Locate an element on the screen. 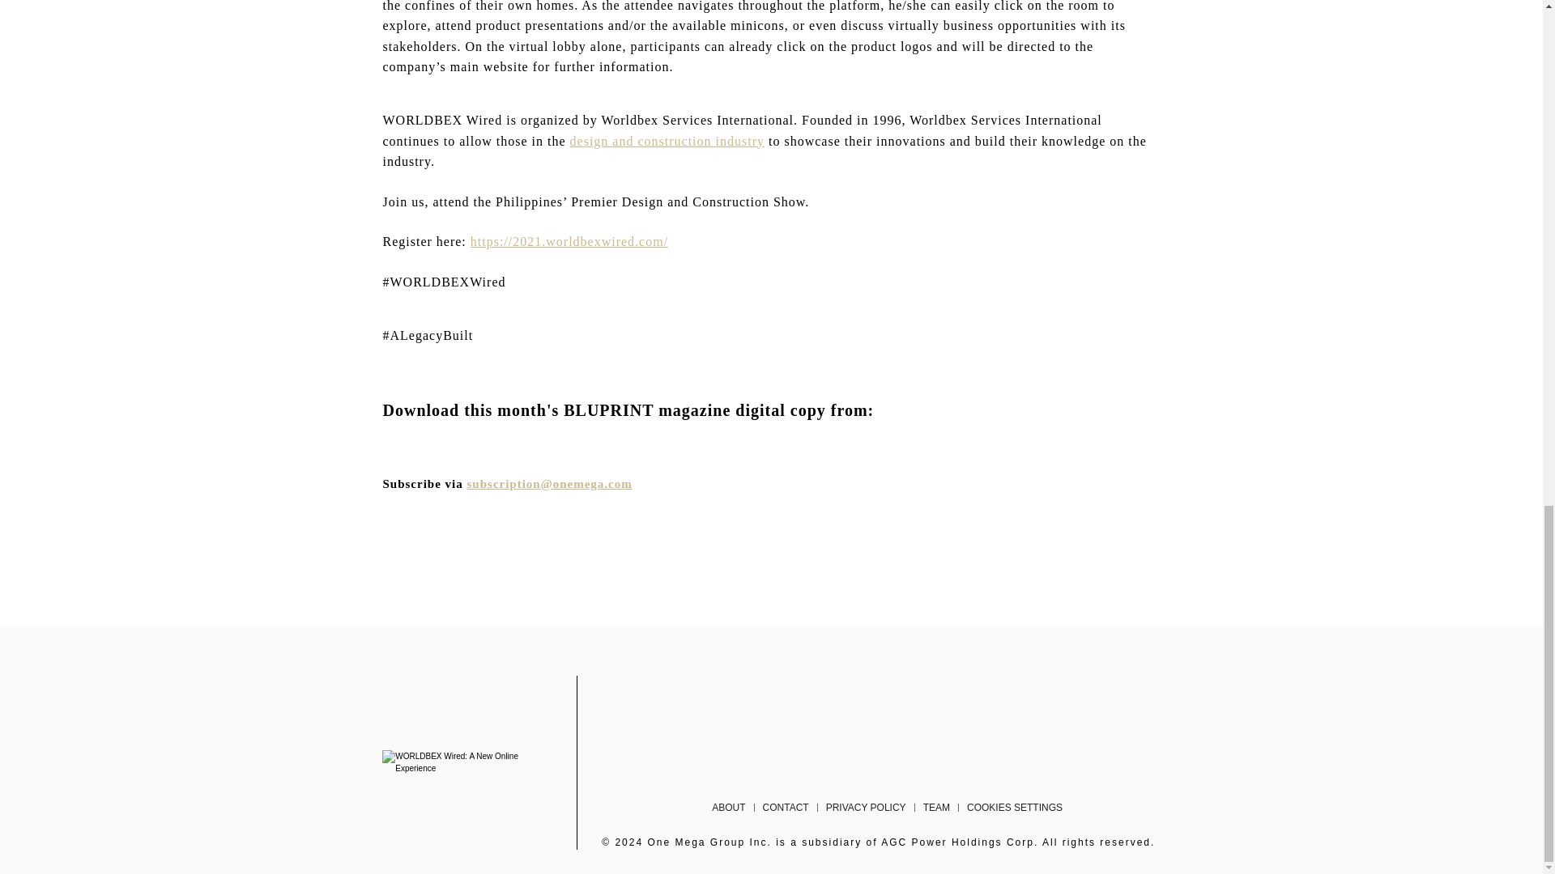 The height and width of the screenshot is (874, 1555). TEAM is located at coordinates (936, 808).